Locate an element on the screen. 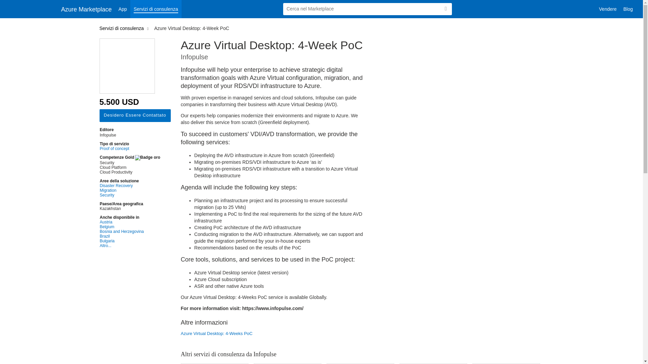  Disaster Recovery is located at coordinates (130, 186).